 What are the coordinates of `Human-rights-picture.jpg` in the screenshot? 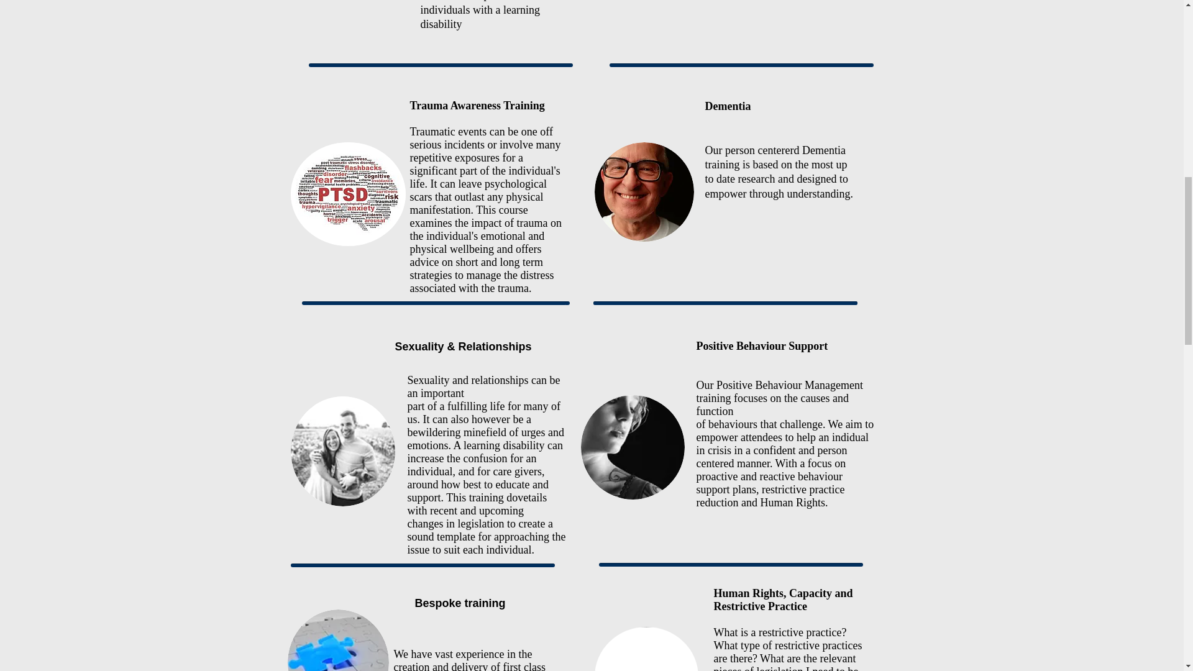 It's located at (646, 649).